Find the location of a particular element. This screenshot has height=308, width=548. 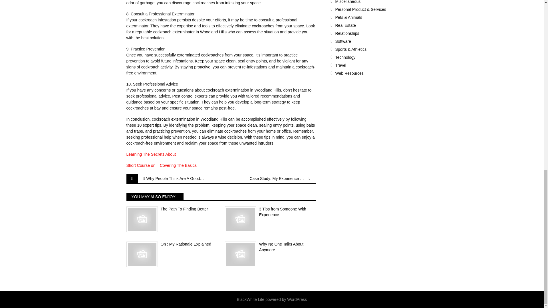

Why People Think Are A Good Idea is located at coordinates (175, 179).